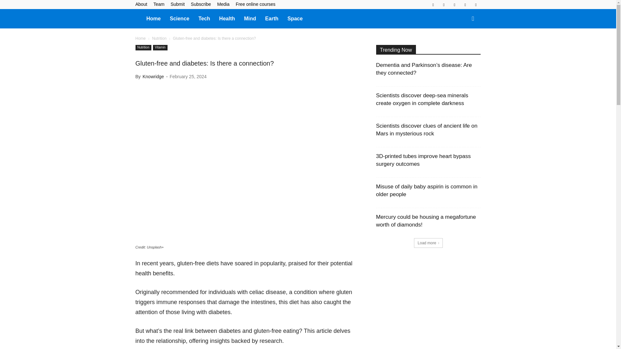 Image resolution: width=621 pixels, height=349 pixels. I want to click on About, so click(141, 4).